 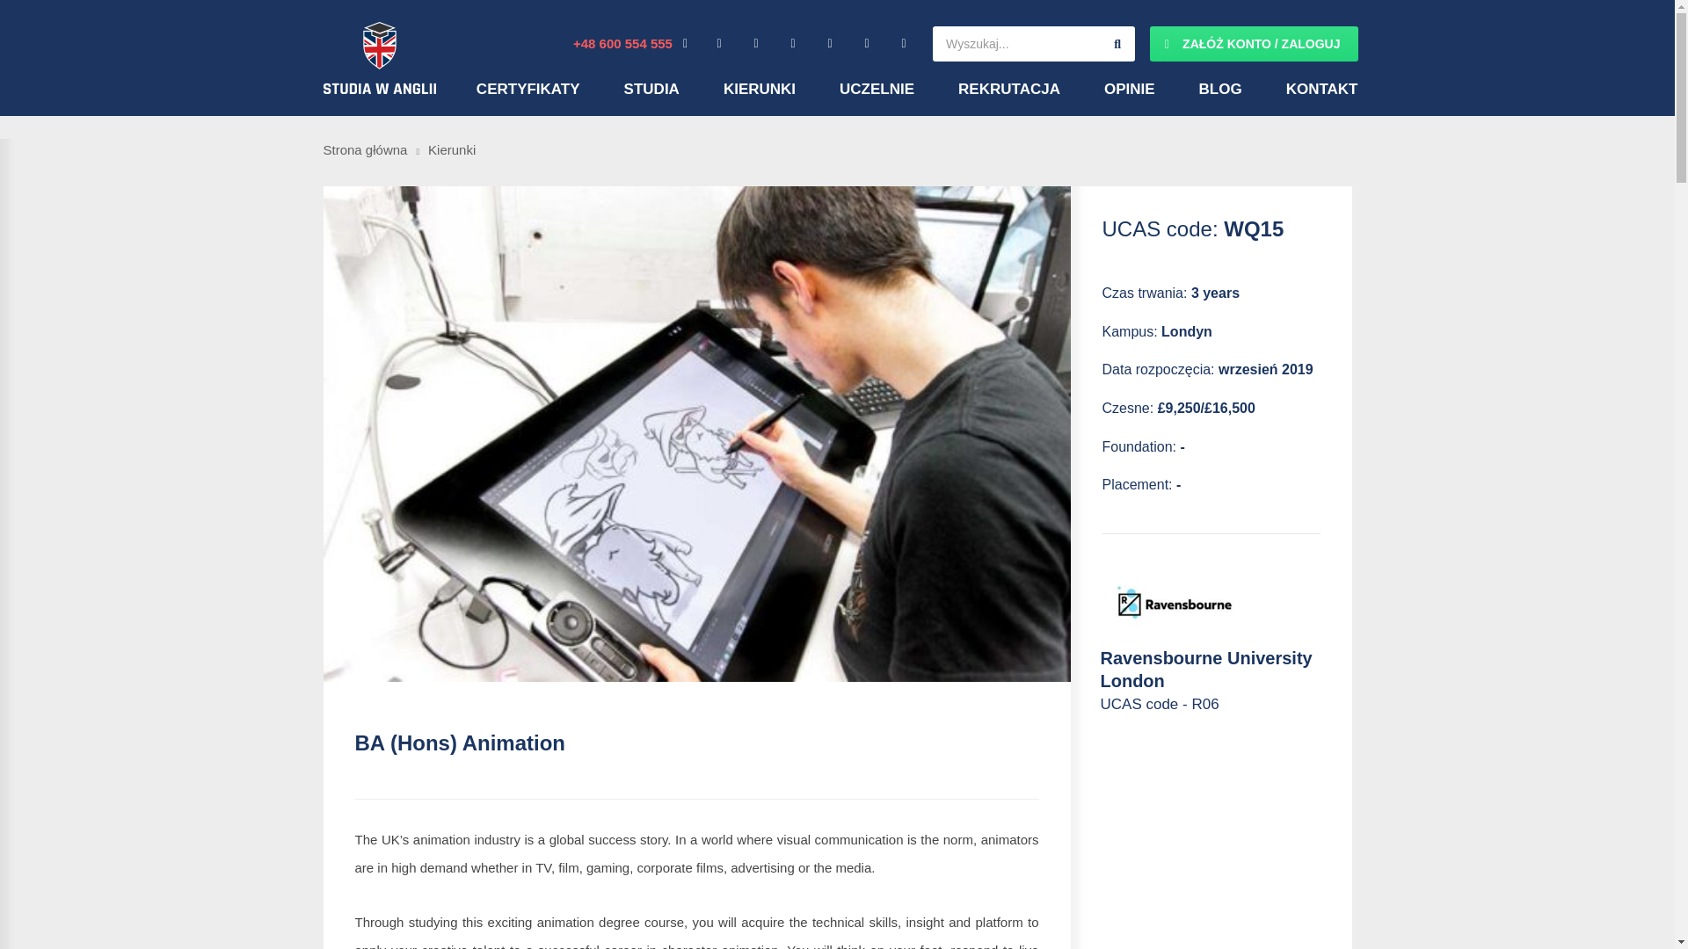 I want to click on KIERUNKI, so click(x=760, y=89).